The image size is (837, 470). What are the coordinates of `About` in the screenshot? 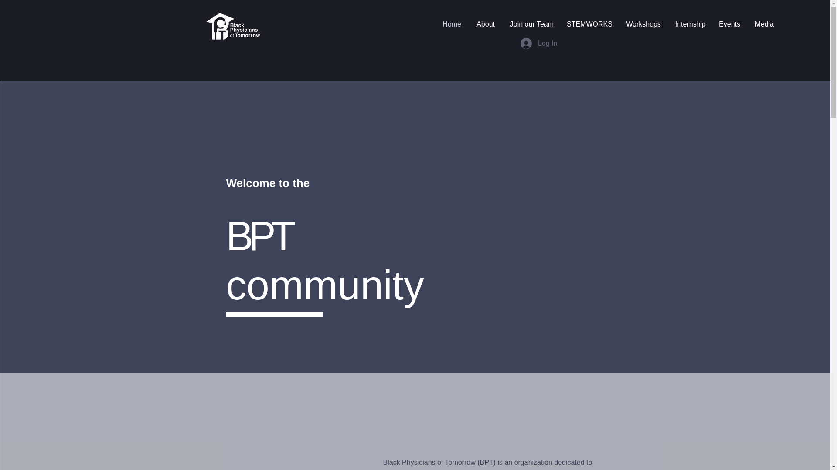 It's located at (485, 24).